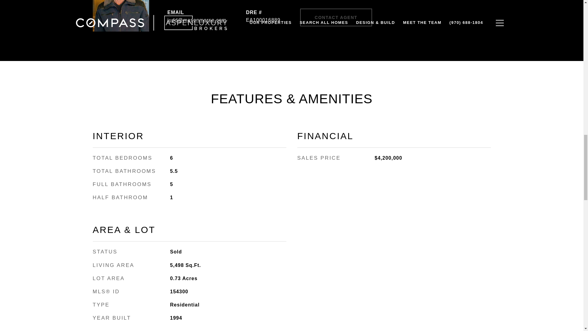 Image resolution: width=588 pixels, height=331 pixels. I want to click on CONTACT AGENT, so click(336, 17).